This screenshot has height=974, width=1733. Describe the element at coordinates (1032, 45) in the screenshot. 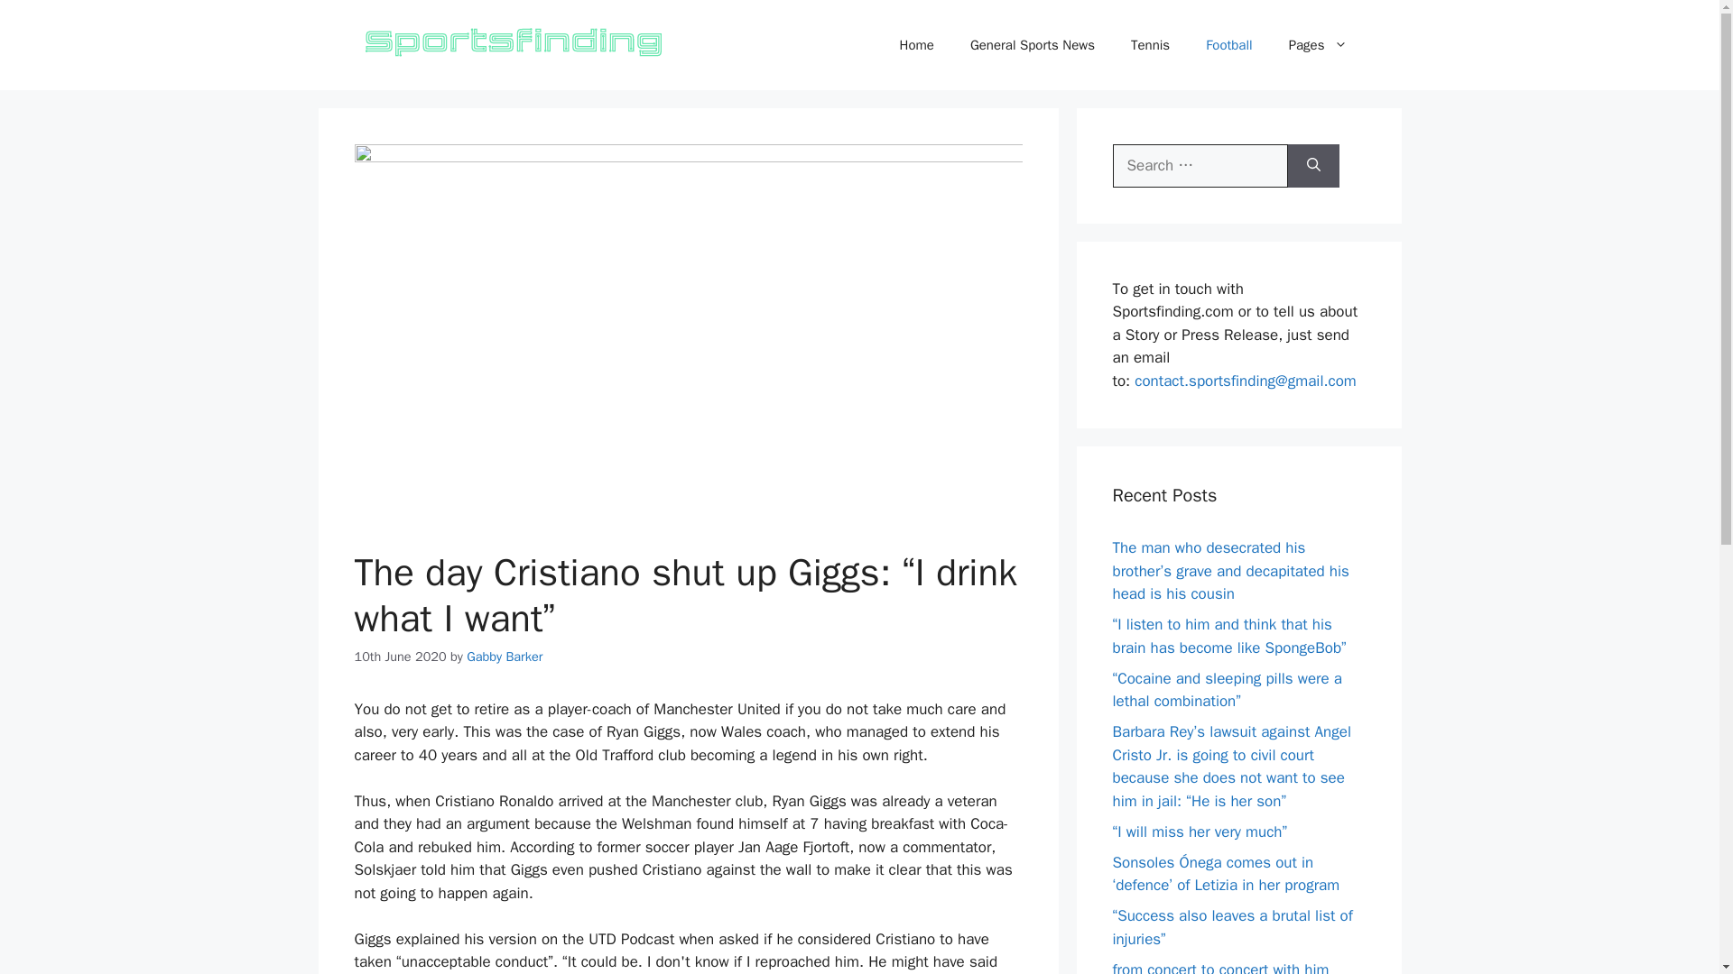

I see `General Sports News` at that location.